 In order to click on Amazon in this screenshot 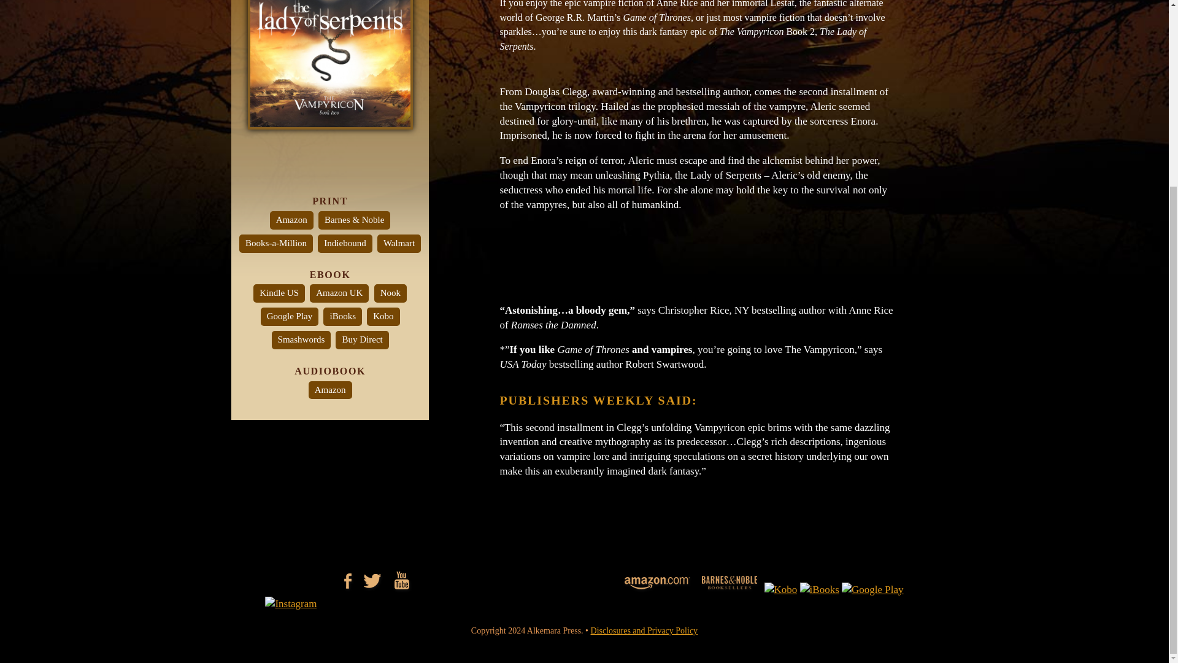, I will do `click(291, 220)`.